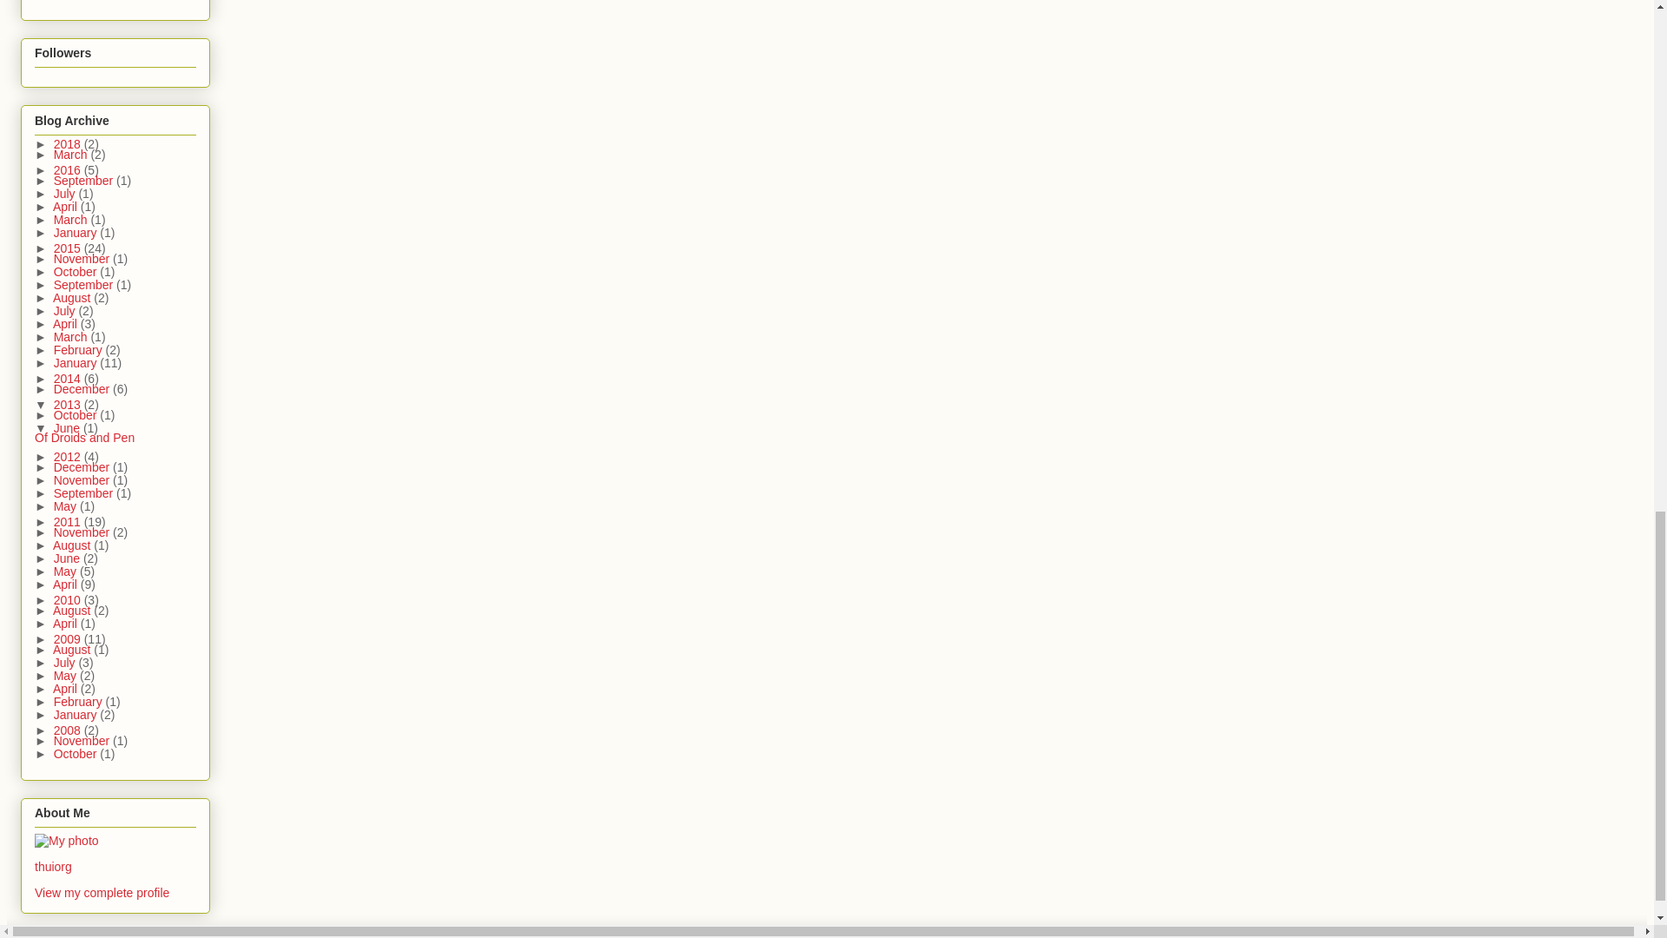 The width and height of the screenshot is (1667, 938). Describe the element at coordinates (72, 154) in the screenshot. I see `March` at that location.